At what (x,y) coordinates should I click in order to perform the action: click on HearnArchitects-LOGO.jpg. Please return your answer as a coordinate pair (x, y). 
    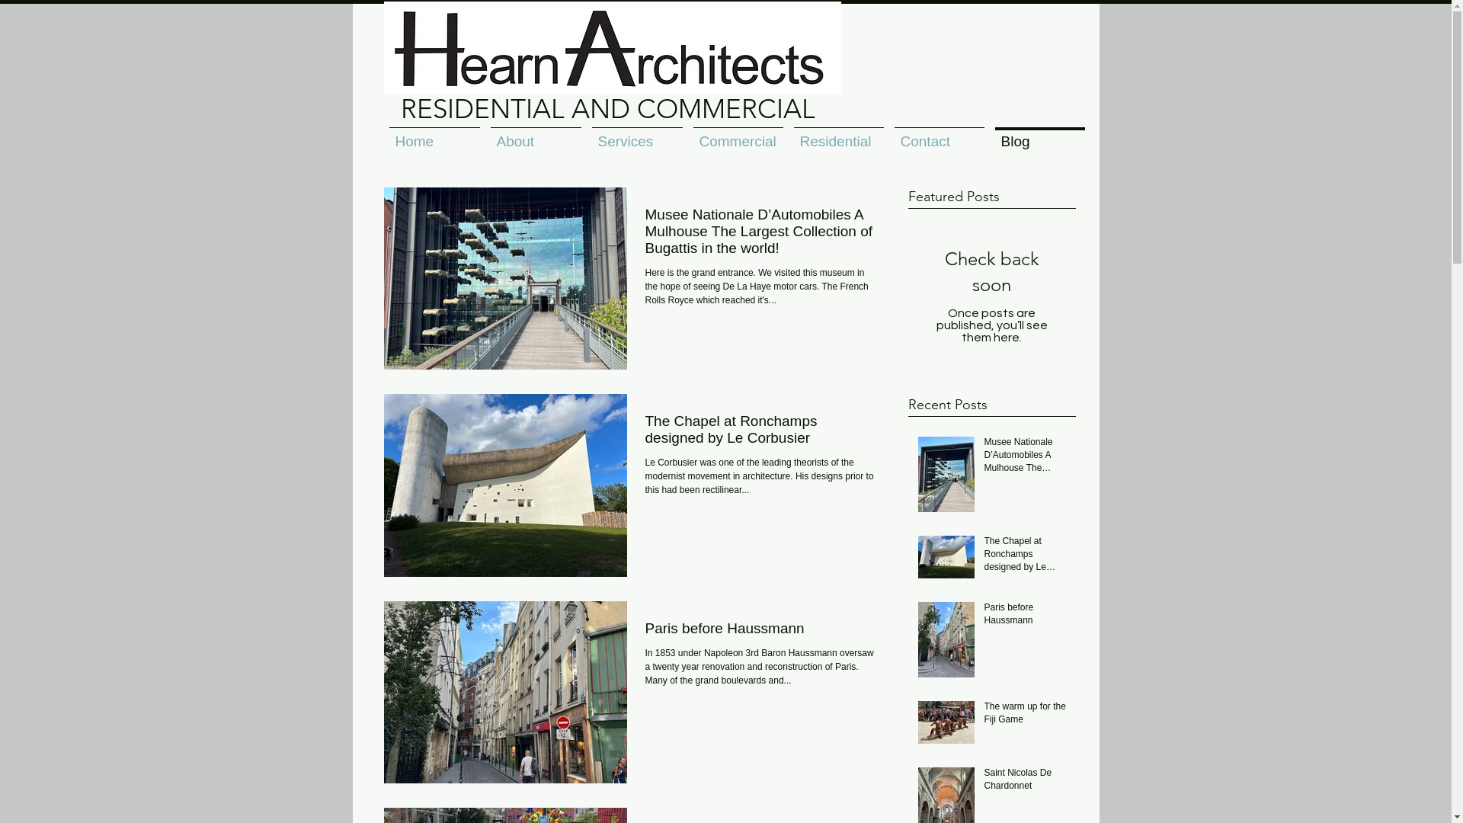
    Looking at the image, I should click on (613, 47).